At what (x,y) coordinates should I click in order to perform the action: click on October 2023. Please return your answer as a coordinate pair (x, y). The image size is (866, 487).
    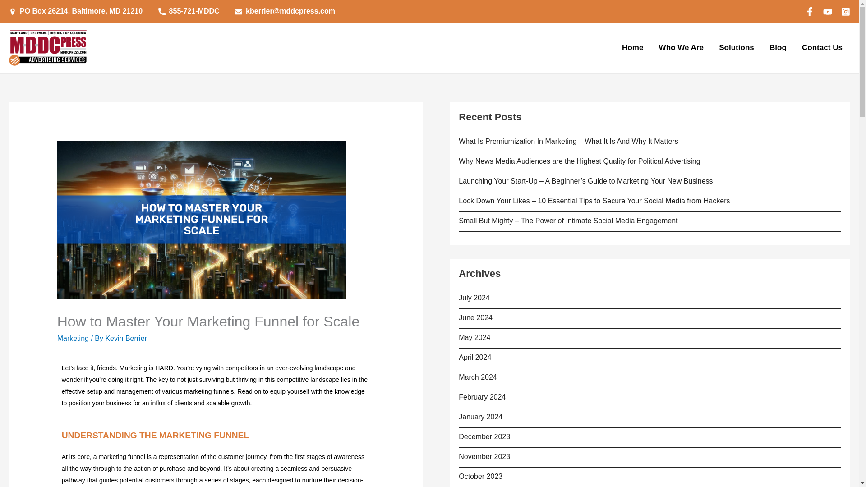
    Looking at the image, I should click on (480, 476).